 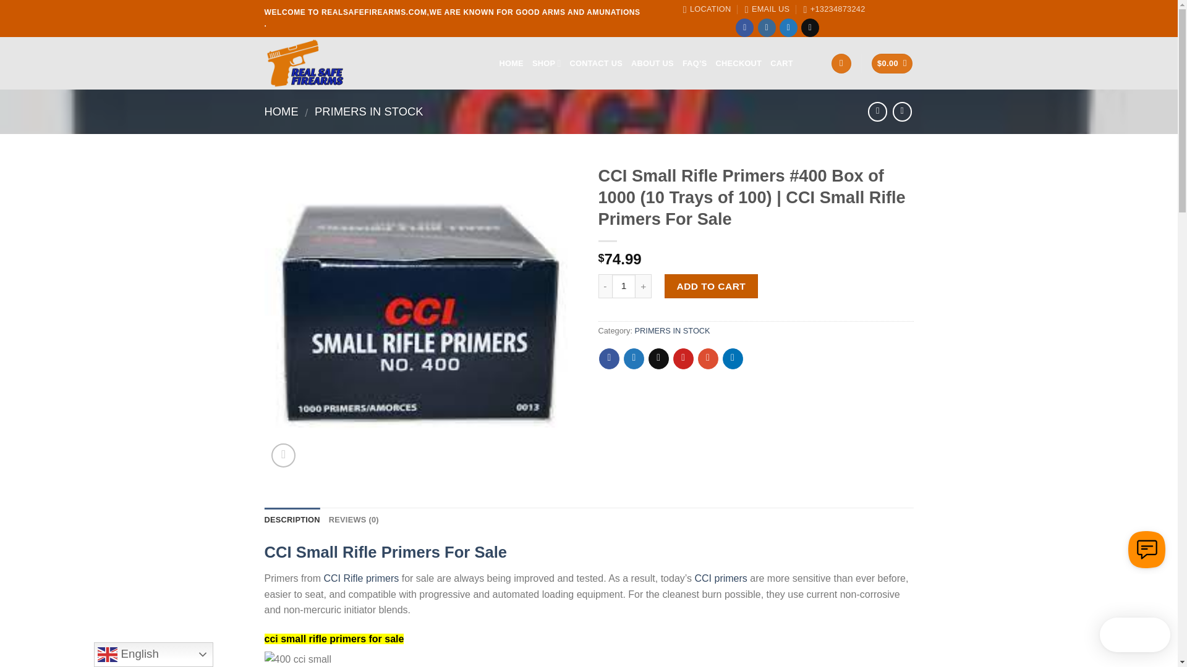 I want to click on CHECKOUT, so click(x=738, y=64).